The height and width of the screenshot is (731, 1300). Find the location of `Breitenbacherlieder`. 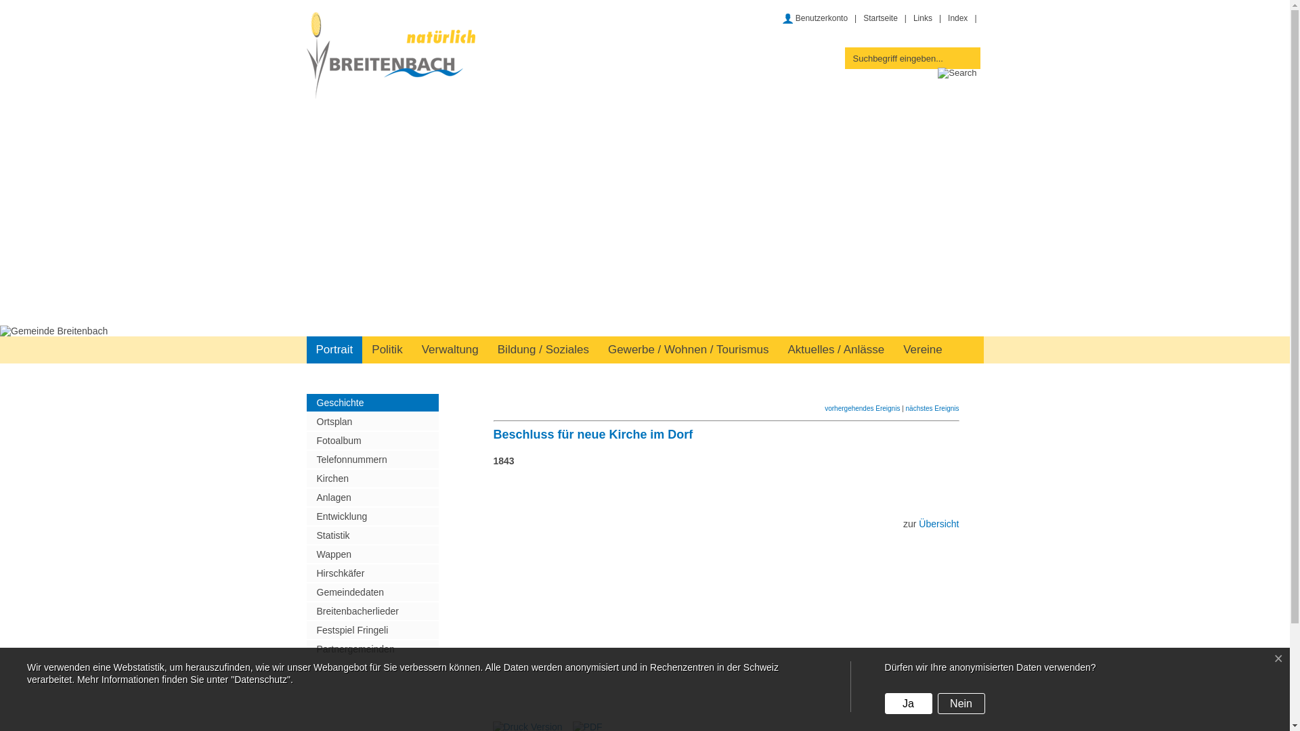

Breitenbacherlieder is located at coordinates (372, 611).